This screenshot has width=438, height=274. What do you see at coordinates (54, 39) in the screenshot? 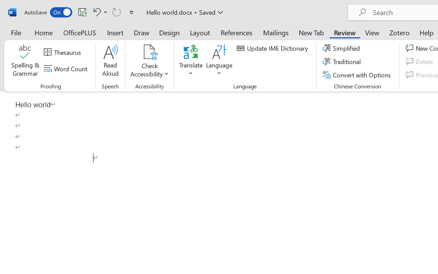
I see `From Beginning...` at bounding box center [54, 39].